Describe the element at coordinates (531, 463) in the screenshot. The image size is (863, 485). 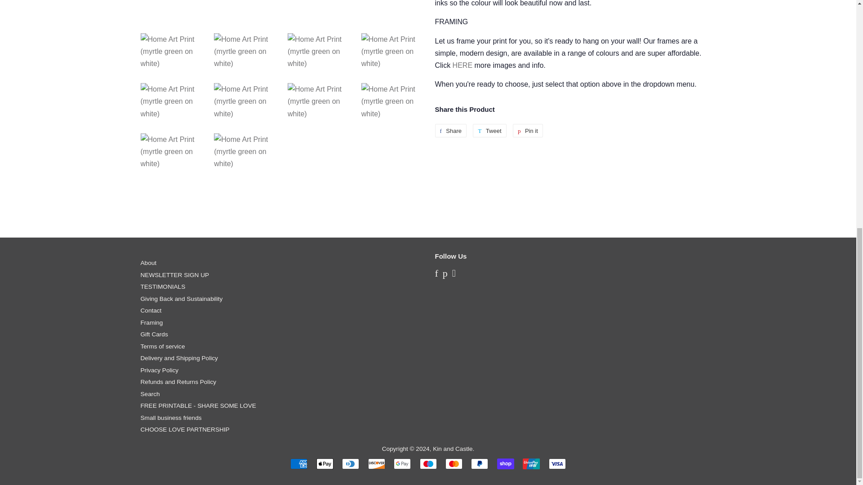
I see `Union Pay` at that location.